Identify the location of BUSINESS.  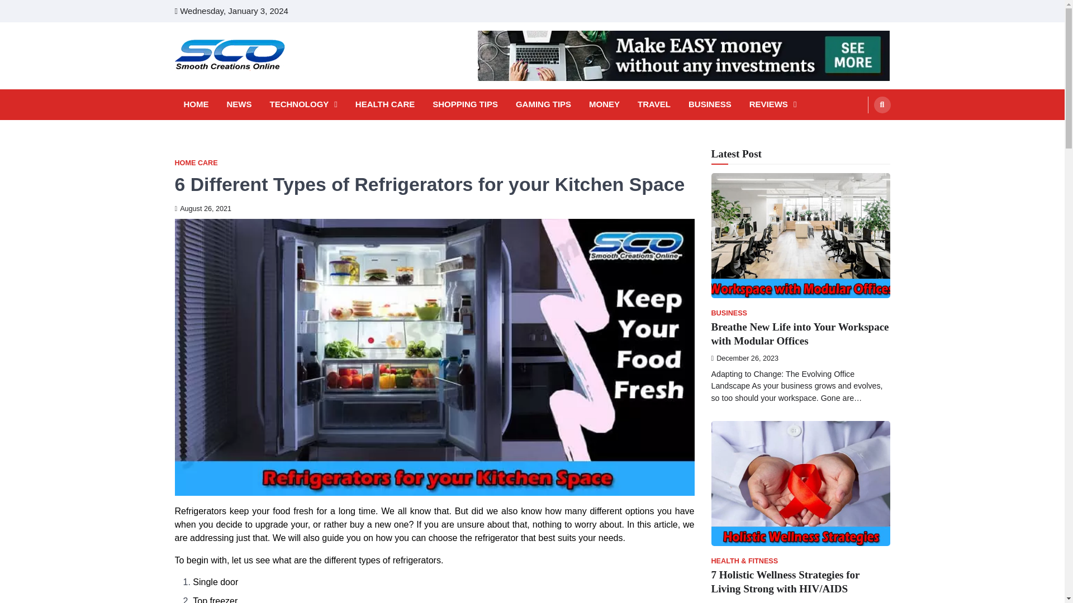
(729, 314).